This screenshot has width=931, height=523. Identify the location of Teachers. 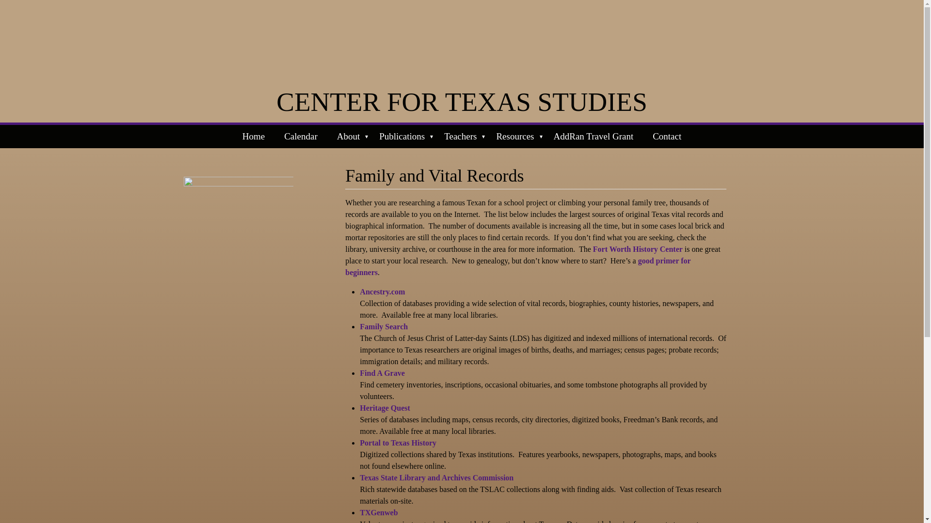
(460, 137).